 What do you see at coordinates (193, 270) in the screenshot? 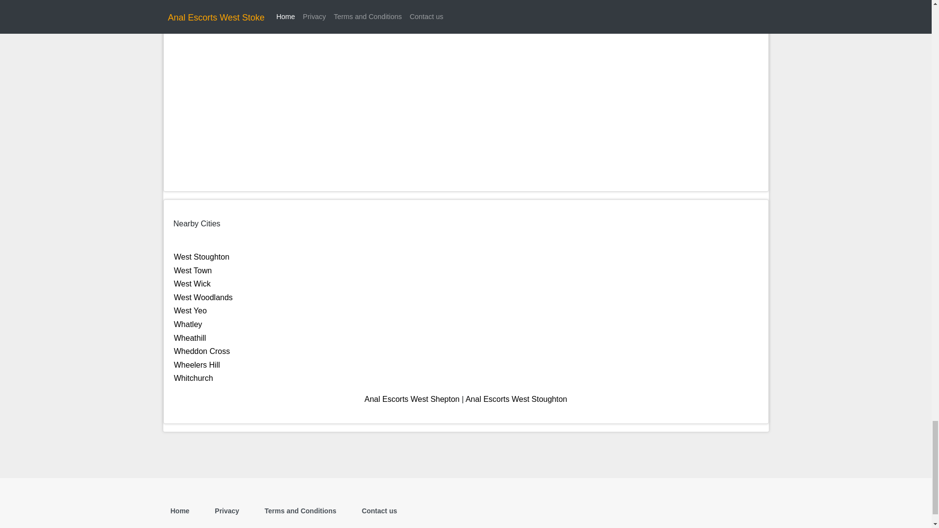
I see `West Town` at bounding box center [193, 270].